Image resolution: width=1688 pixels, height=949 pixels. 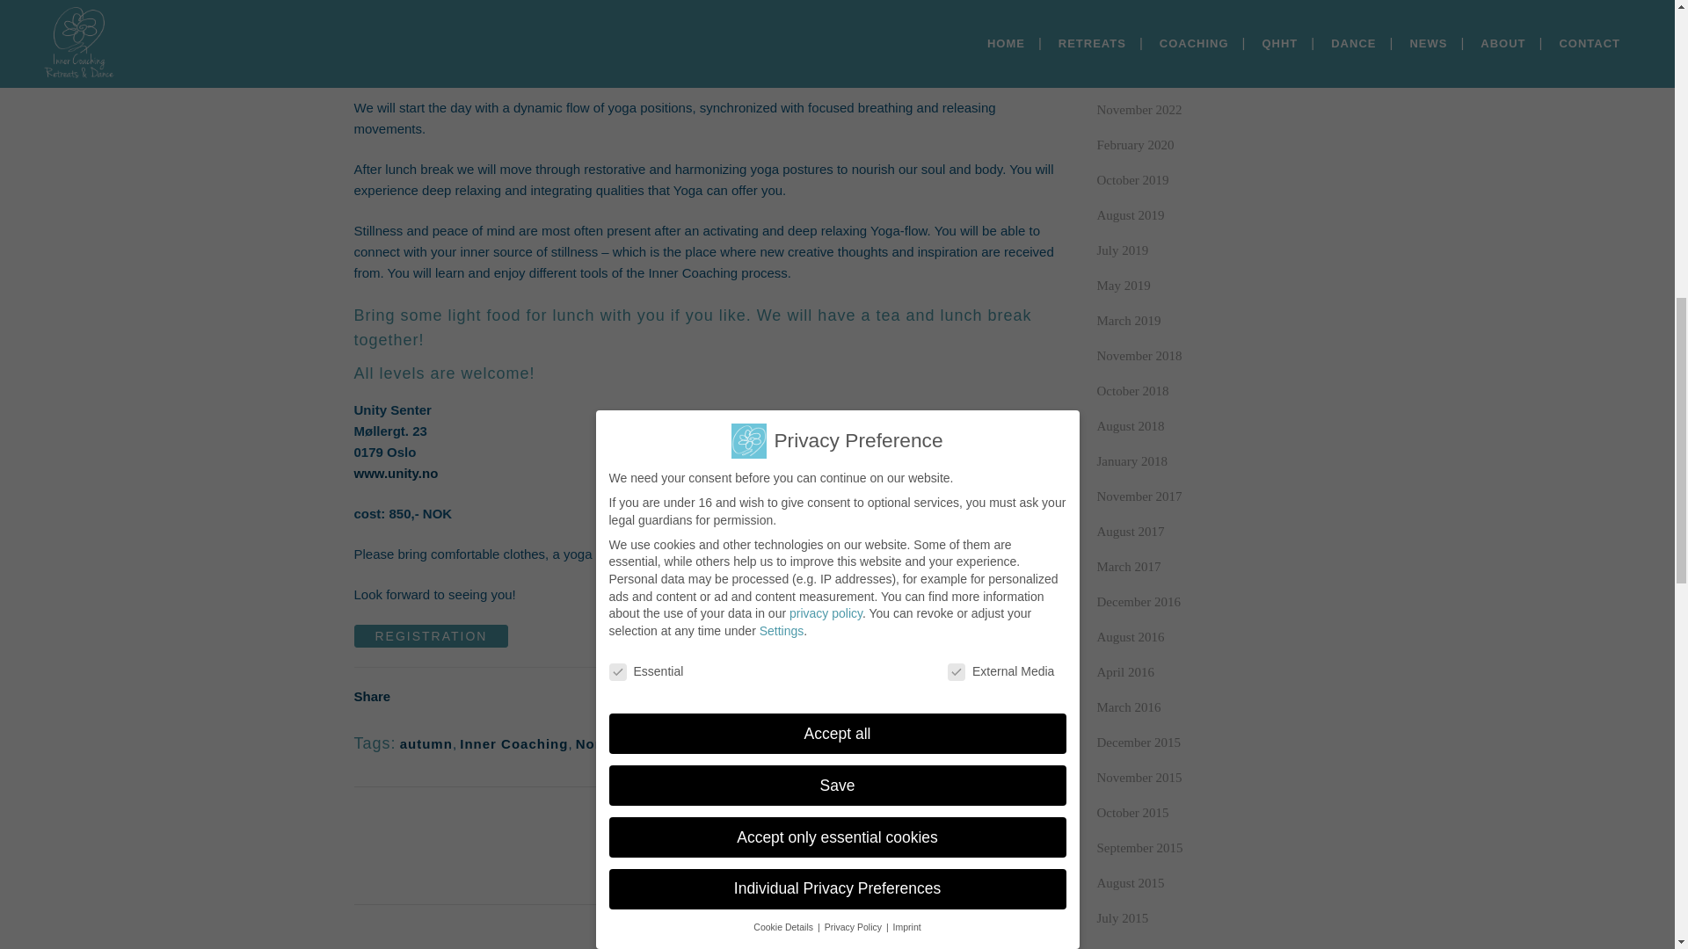 I want to click on Oslo, so click(x=652, y=743).